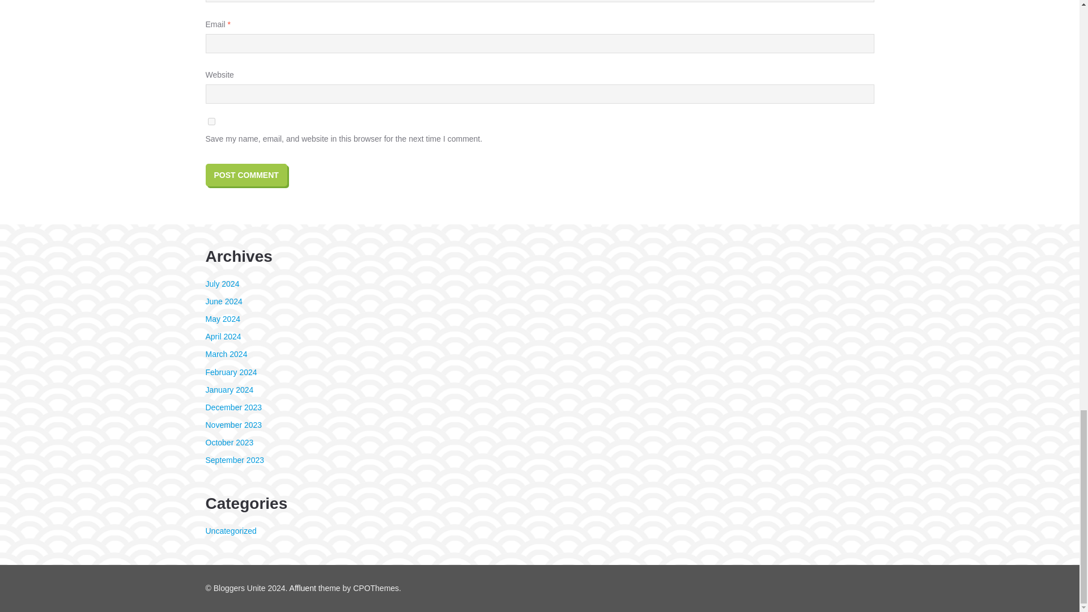 This screenshot has height=612, width=1088. What do you see at coordinates (223, 337) in the screenshot?
I see `April 2024` at bounding box center [223, 337].